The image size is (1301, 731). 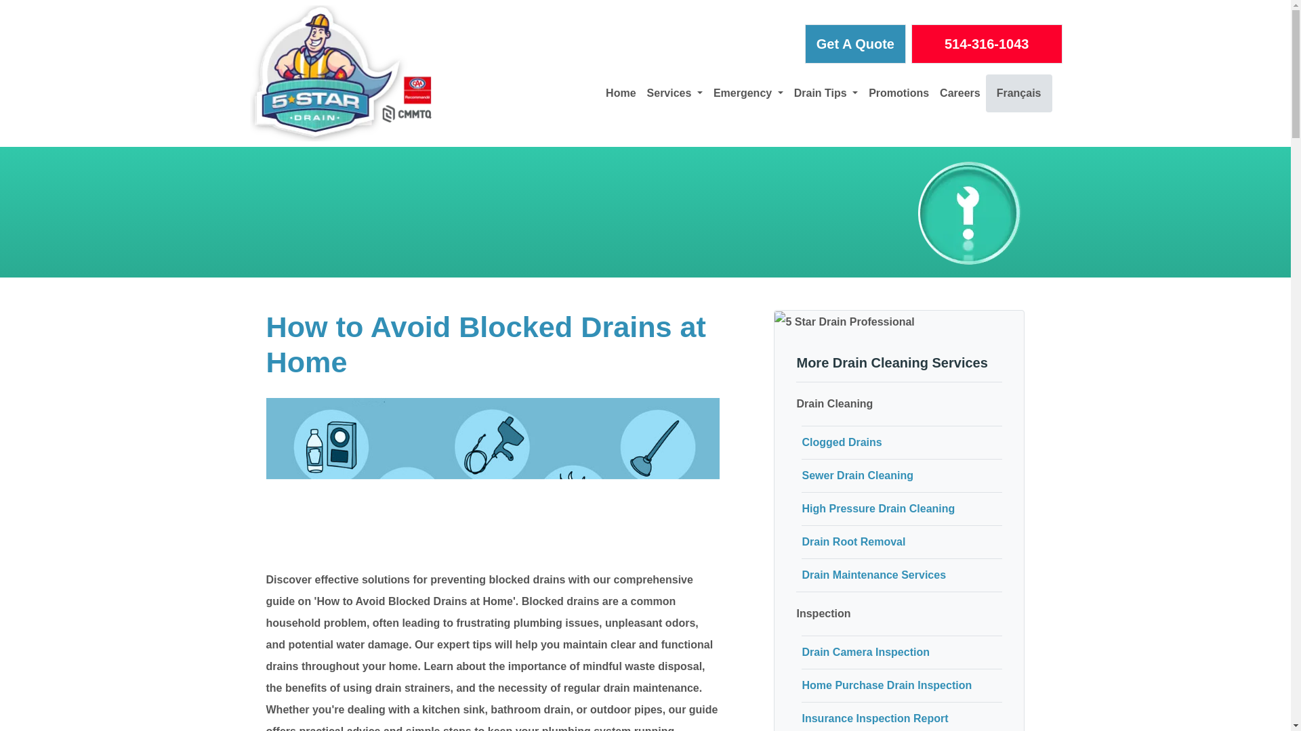 What do you see at coordinates (748, 93) in the screenshot?
I see `Emergency` at bounding box center [748, 93].